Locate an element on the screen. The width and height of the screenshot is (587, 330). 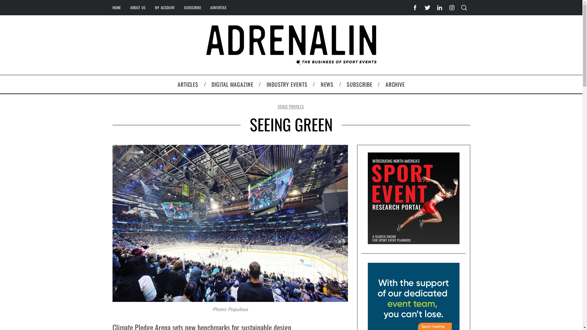
NEWS is located at coordinates (327, 84).